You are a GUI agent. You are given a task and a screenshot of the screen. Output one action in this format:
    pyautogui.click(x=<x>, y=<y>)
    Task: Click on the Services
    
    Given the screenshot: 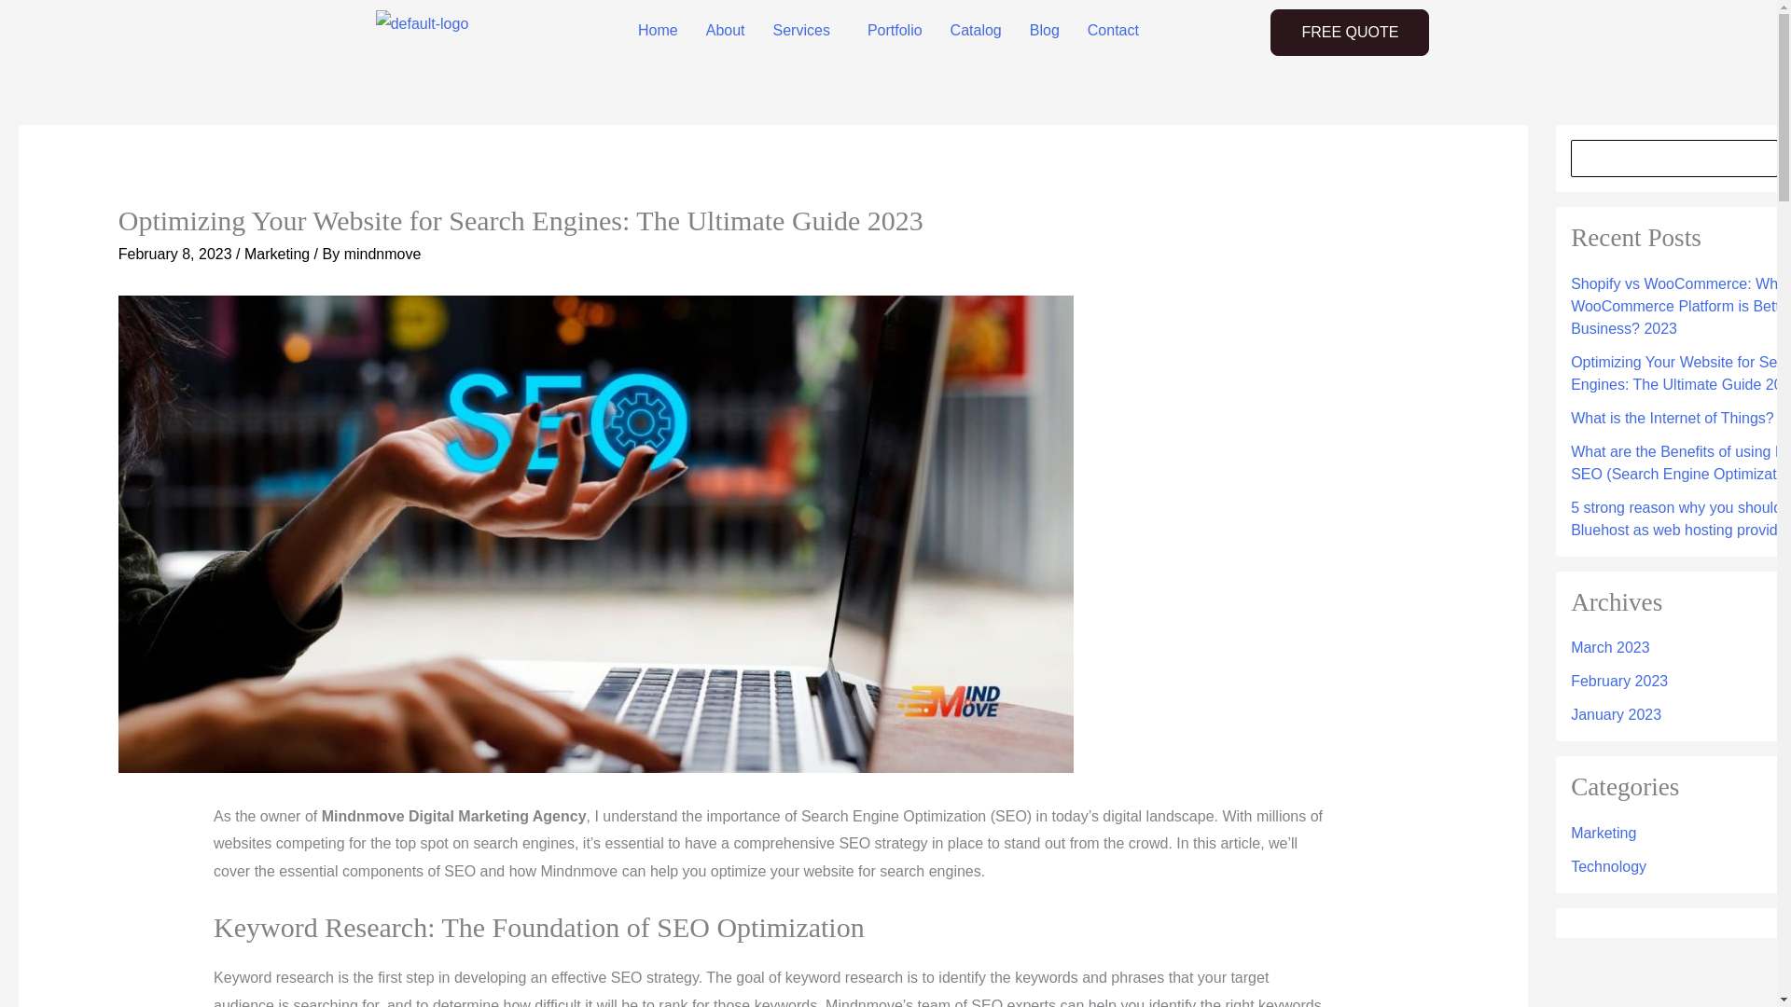 What is the action you would take?
    pyautogui.click(x=806, y=30)
    